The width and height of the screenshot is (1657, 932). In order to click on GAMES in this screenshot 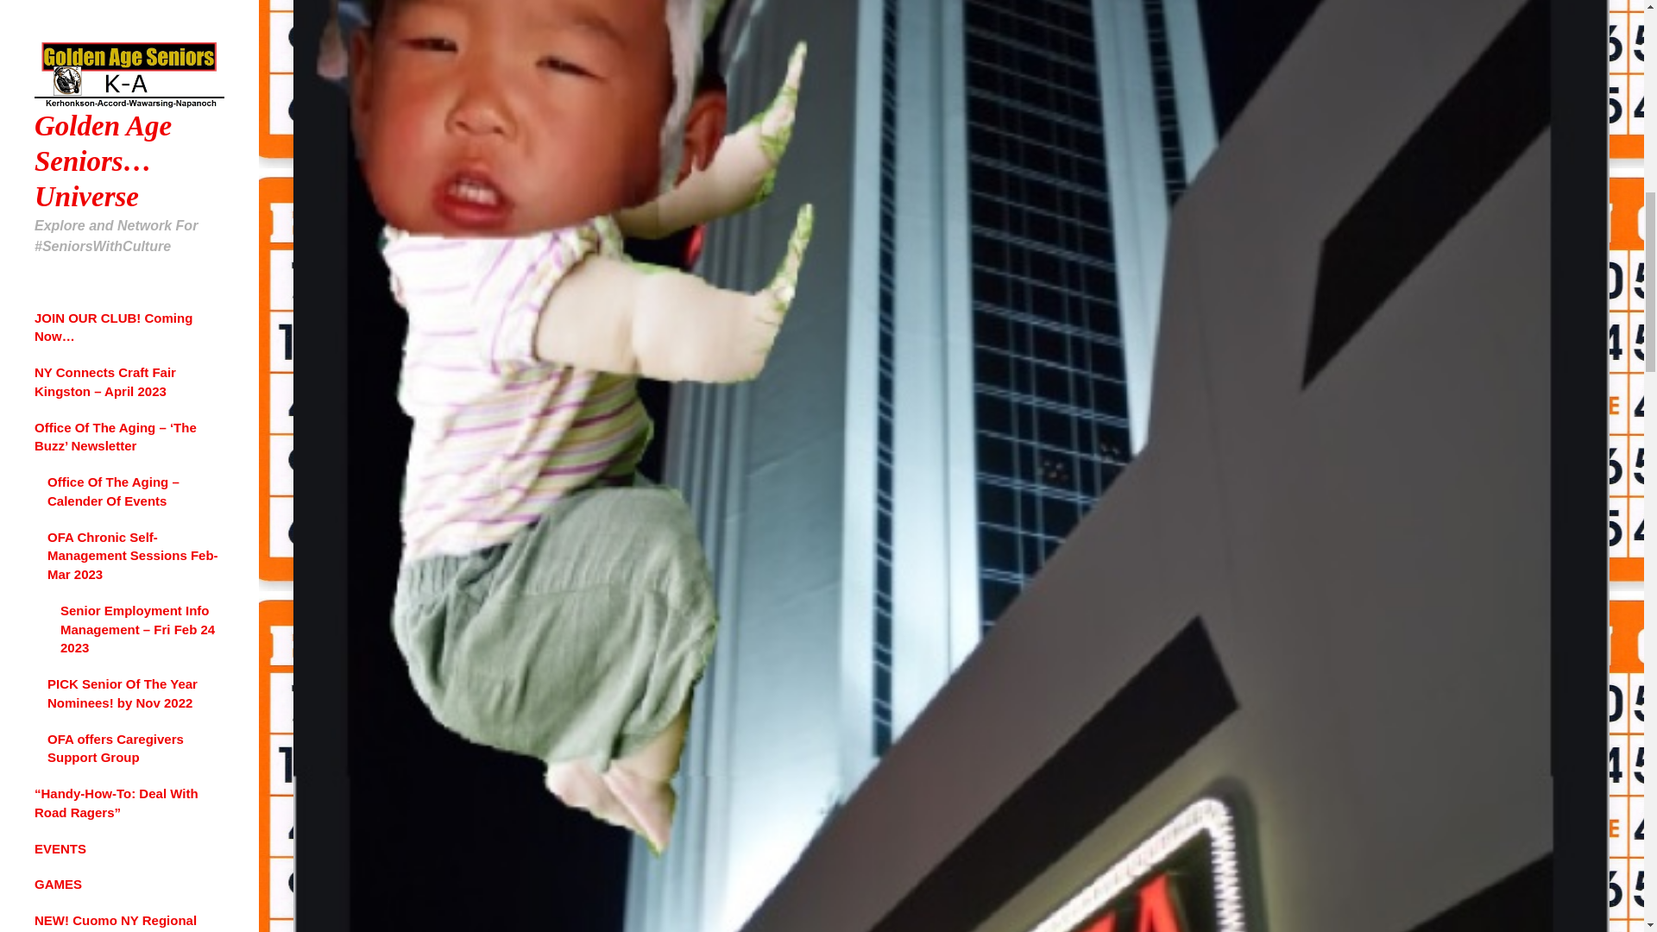, I will do `click(149, 449)`.